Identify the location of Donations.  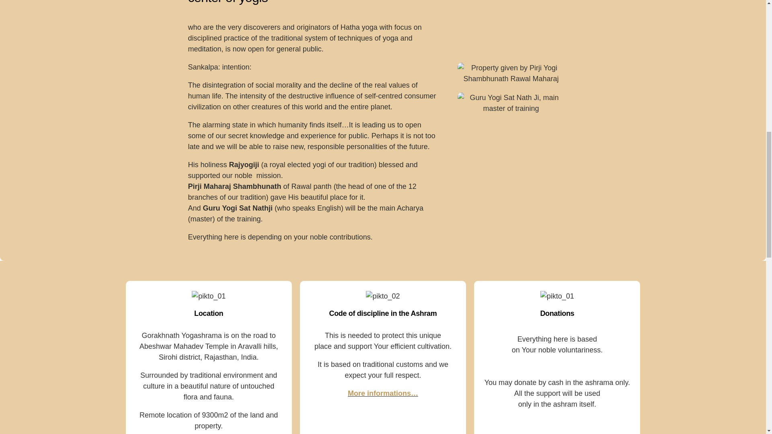
(557, 313).